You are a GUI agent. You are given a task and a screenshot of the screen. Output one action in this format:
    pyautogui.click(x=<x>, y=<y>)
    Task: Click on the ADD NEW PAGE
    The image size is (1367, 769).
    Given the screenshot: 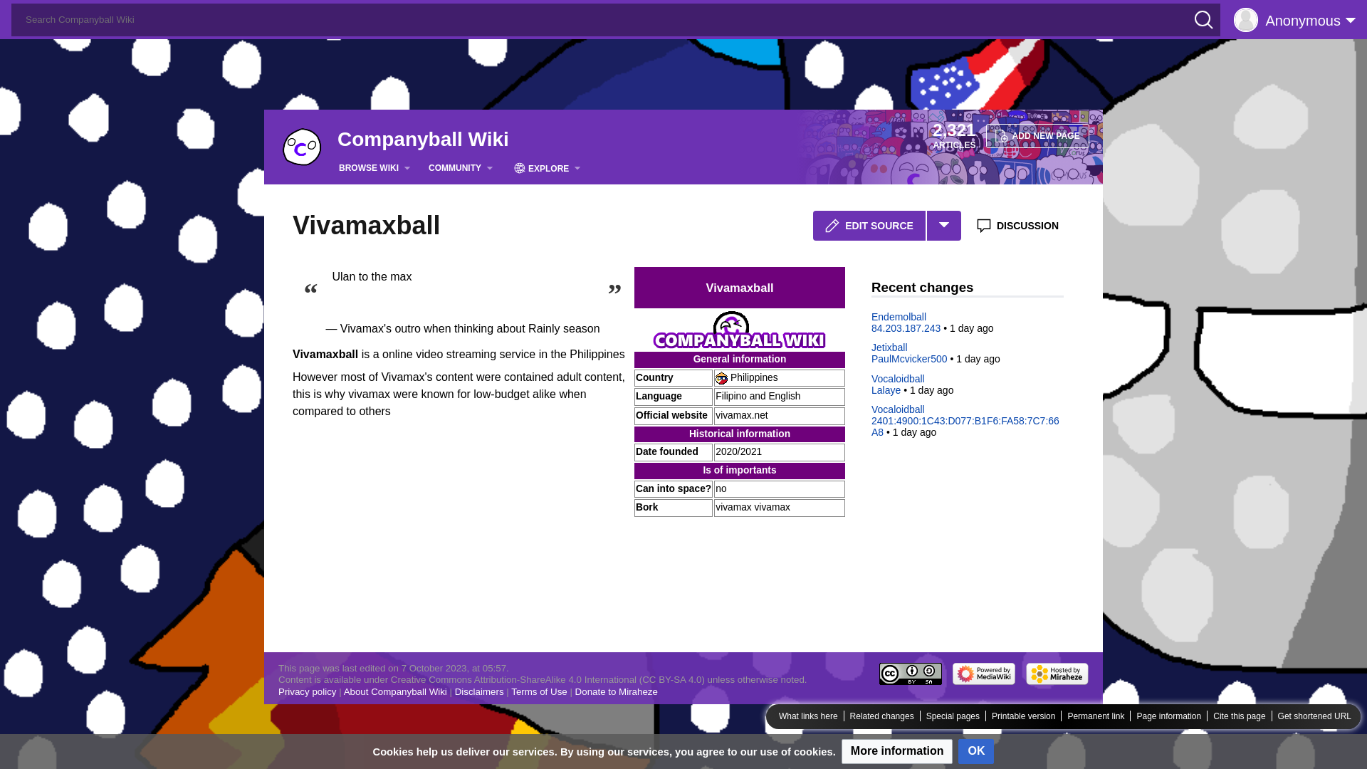 What is the action you would take?
    pyautogui.click(x=1037, y=135)
    